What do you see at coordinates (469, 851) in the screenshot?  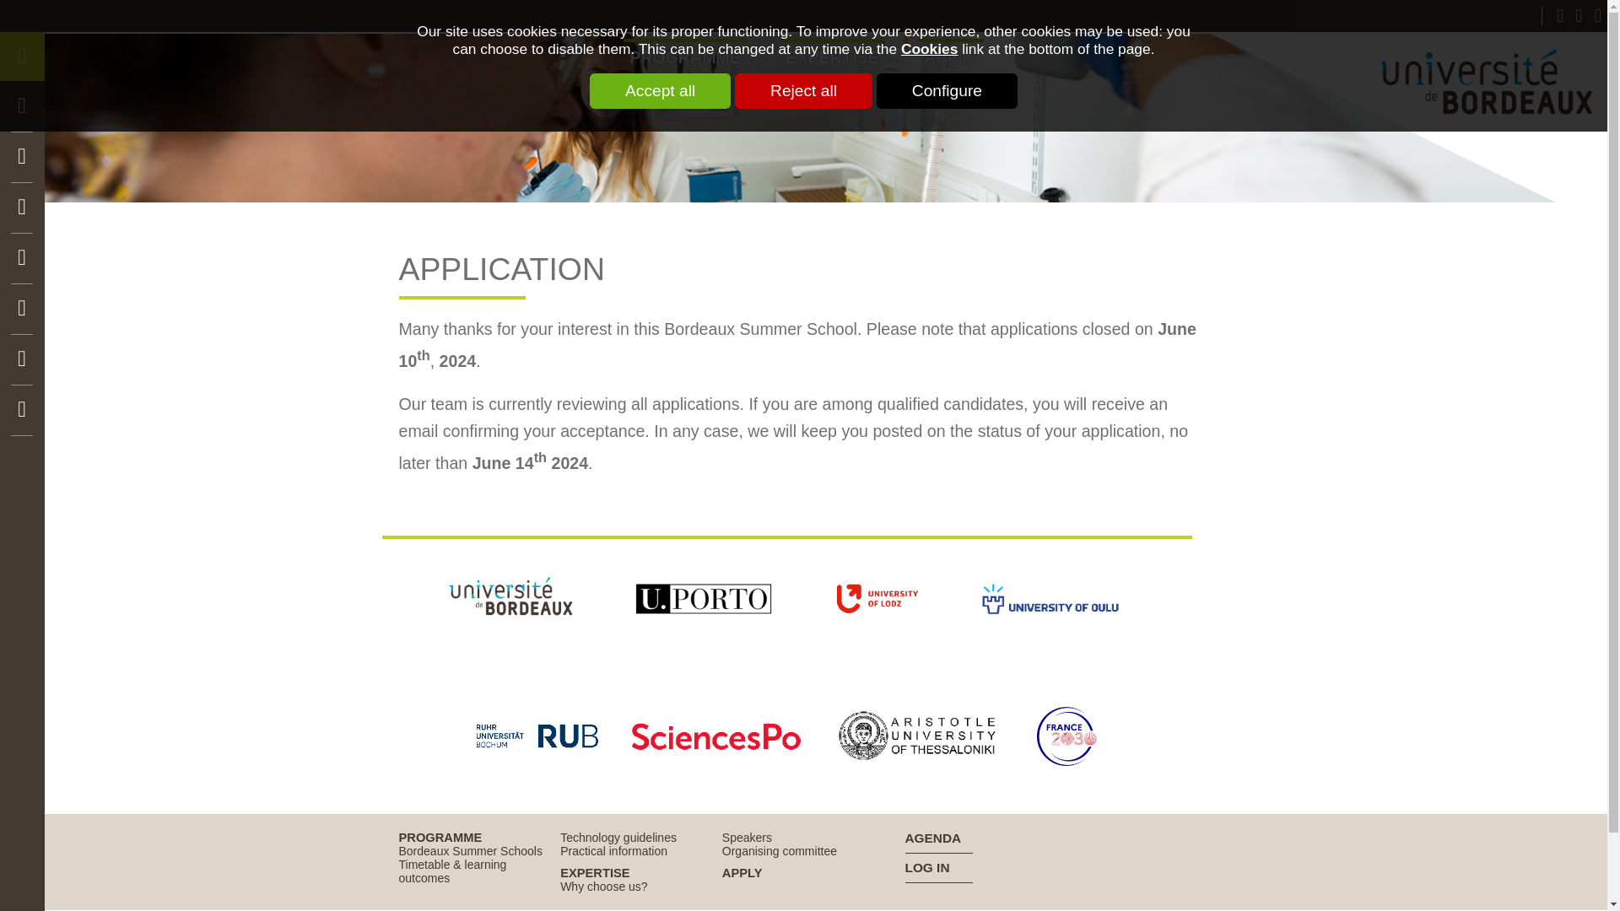 I see `Bordeaux Summer Schools` at bounding box center [469, 851].